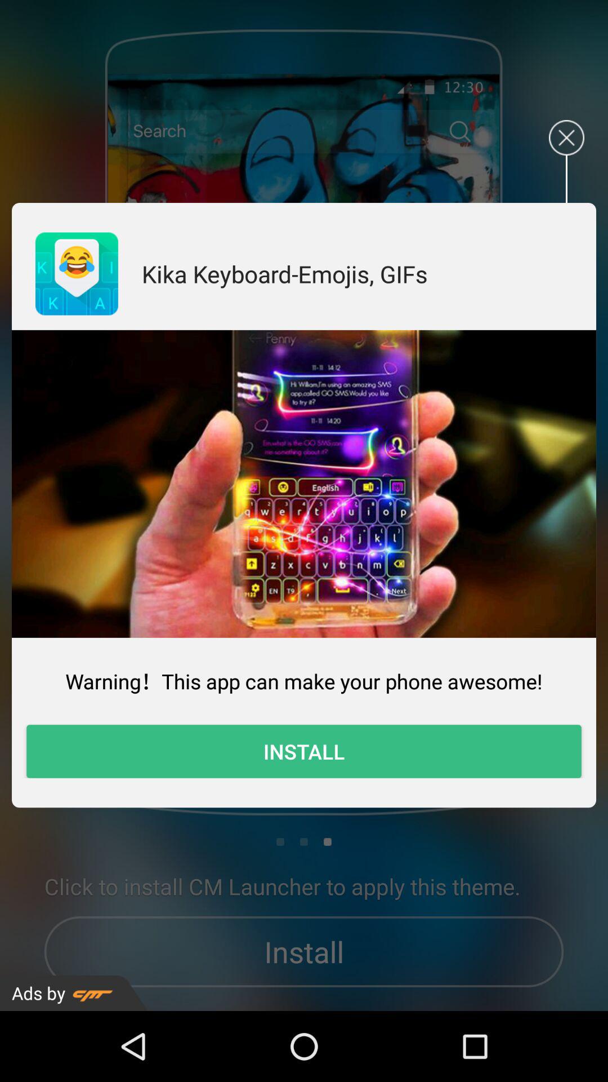 The height and width of the screenshot is (1082, 608). What do you see at coordinates (285, 274) in the screenshot?
I see `press item at the top` at bounding box center [285, 274].